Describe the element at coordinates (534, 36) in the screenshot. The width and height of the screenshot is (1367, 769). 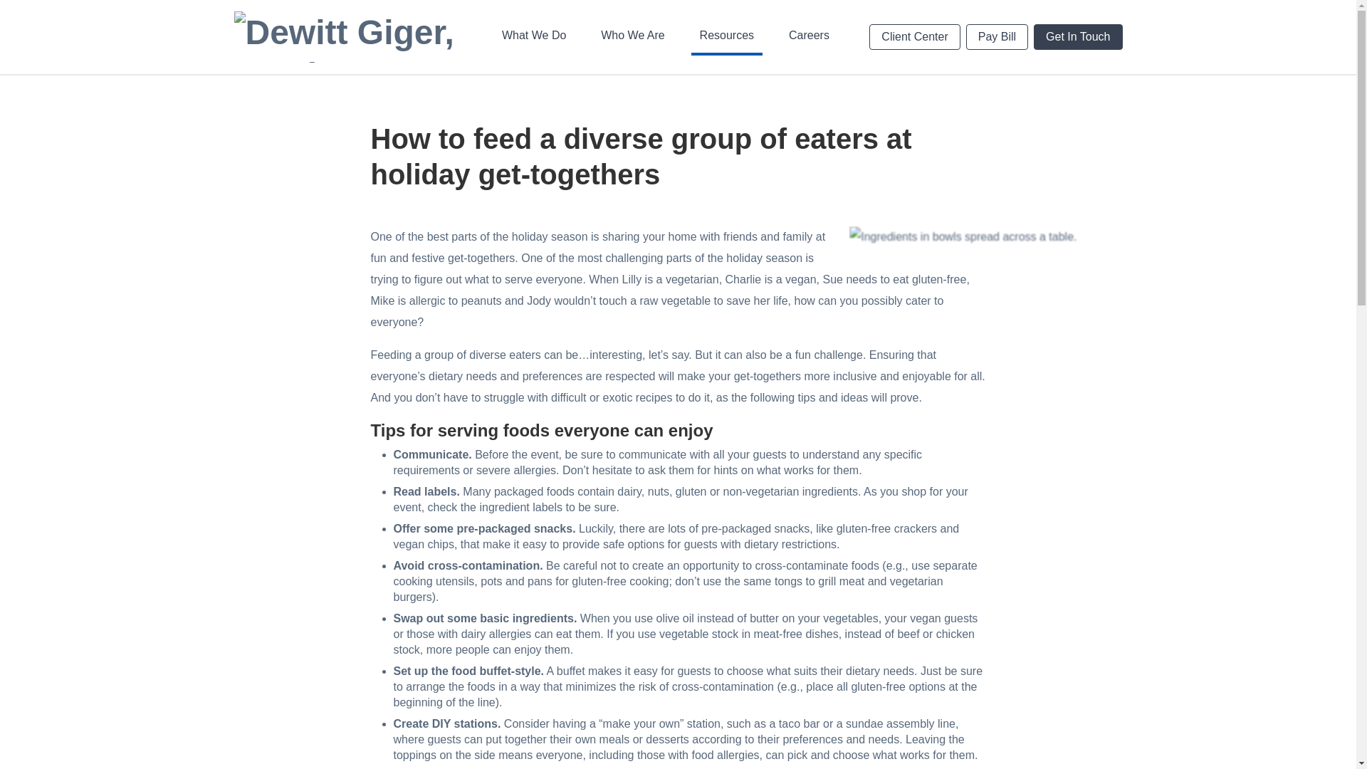
I see `What We Do` at that location.